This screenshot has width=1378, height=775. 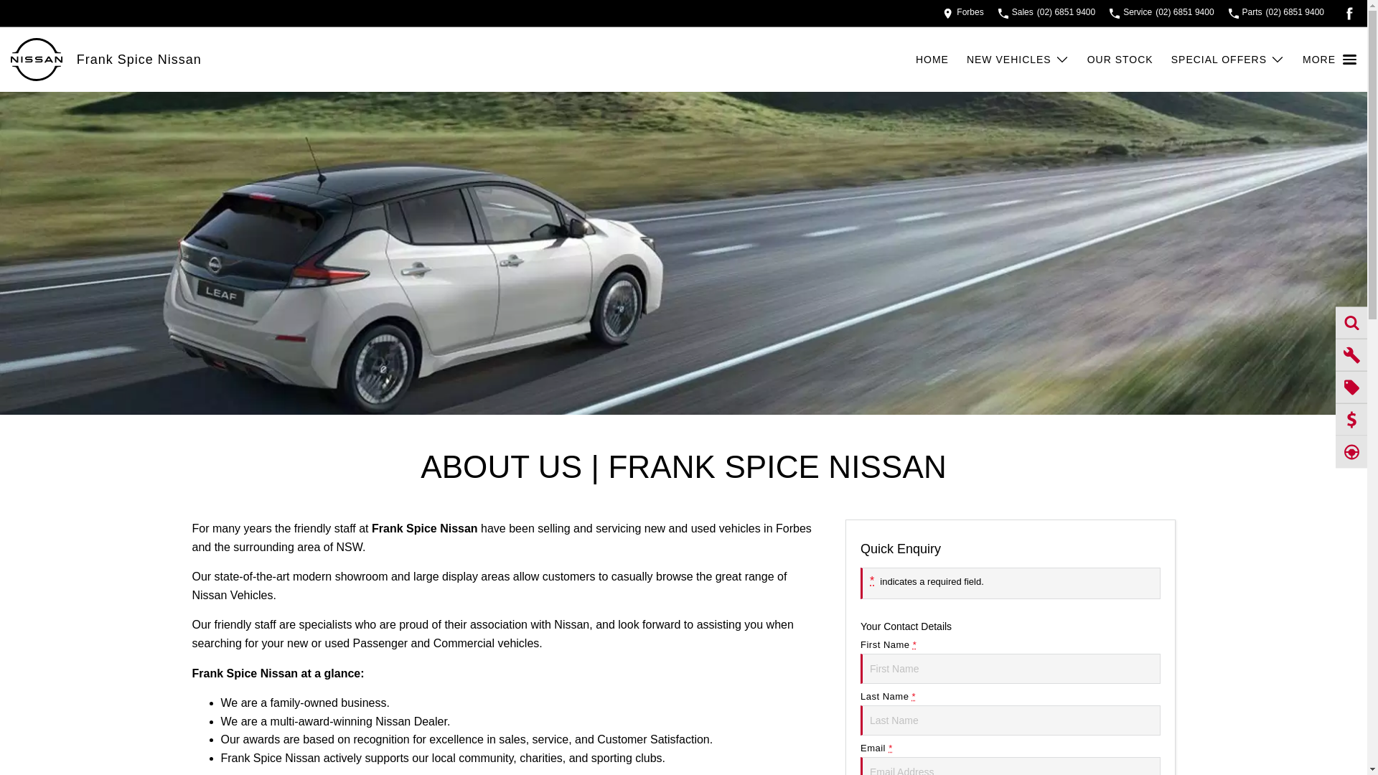 I want to click on Sales
(02) 6851 9400, so click(x=1046, y=13).